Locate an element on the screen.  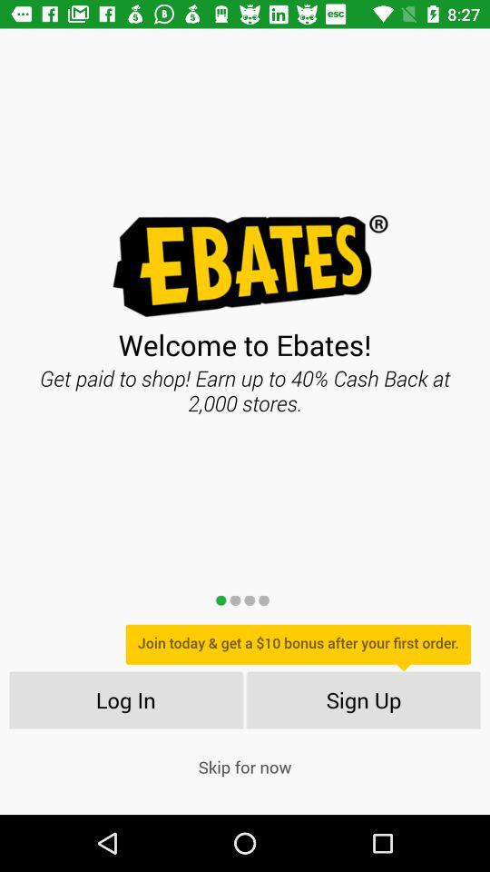
open item next to log in is located at coordinates (363, 699).